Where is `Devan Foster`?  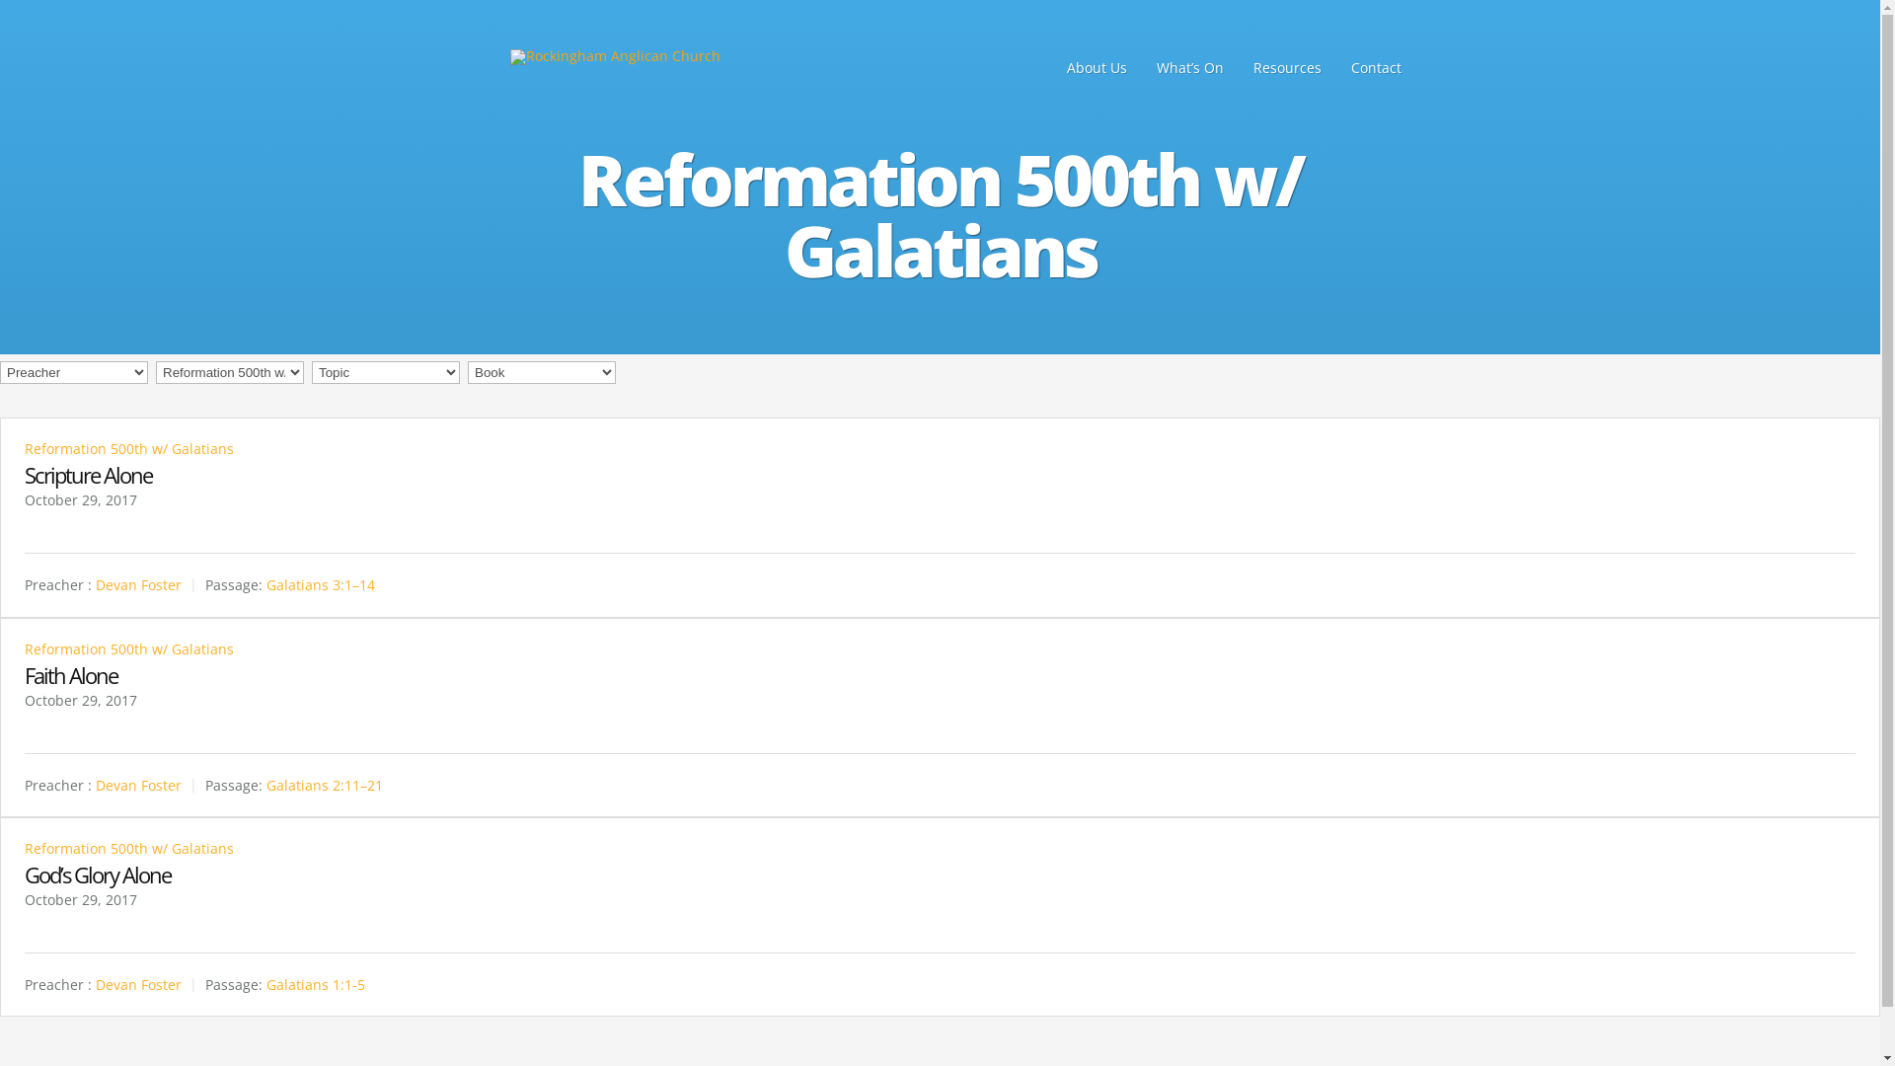 Devan Foster is located at coordinates (138, 786).